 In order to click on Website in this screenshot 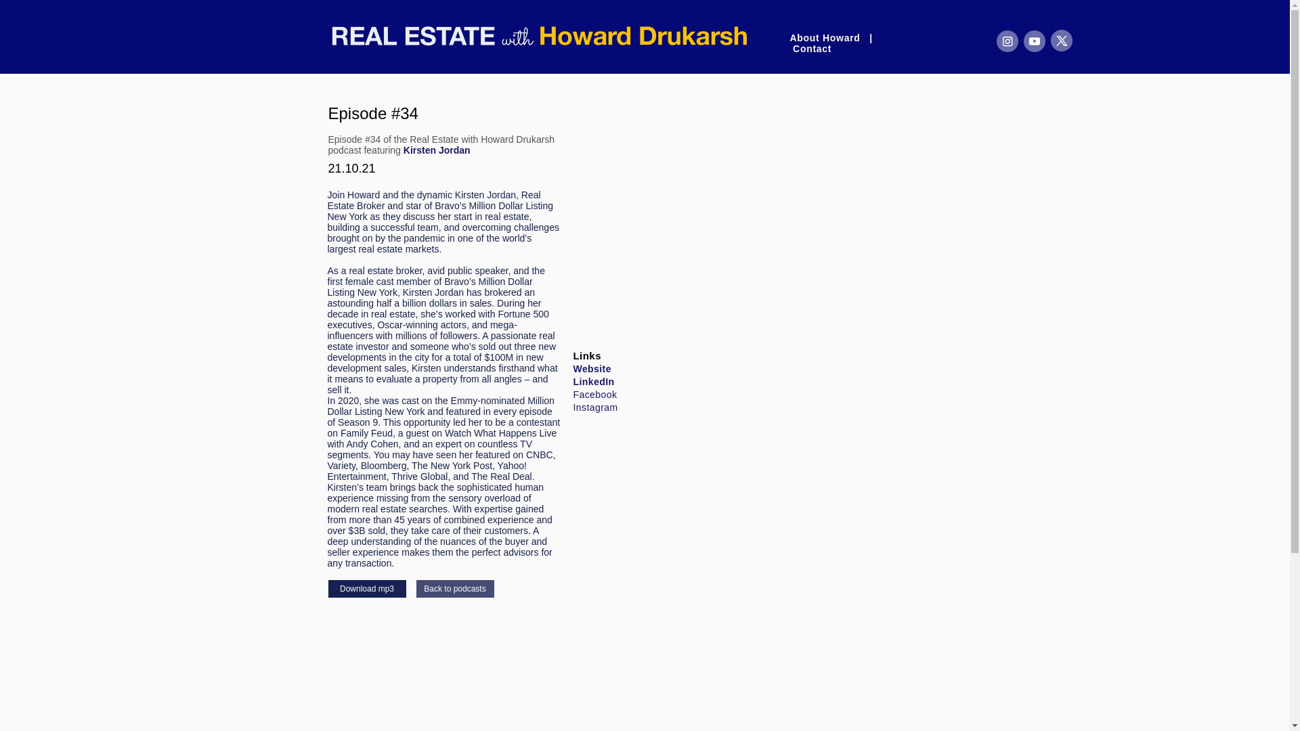, I will do `click(592, 368)`.